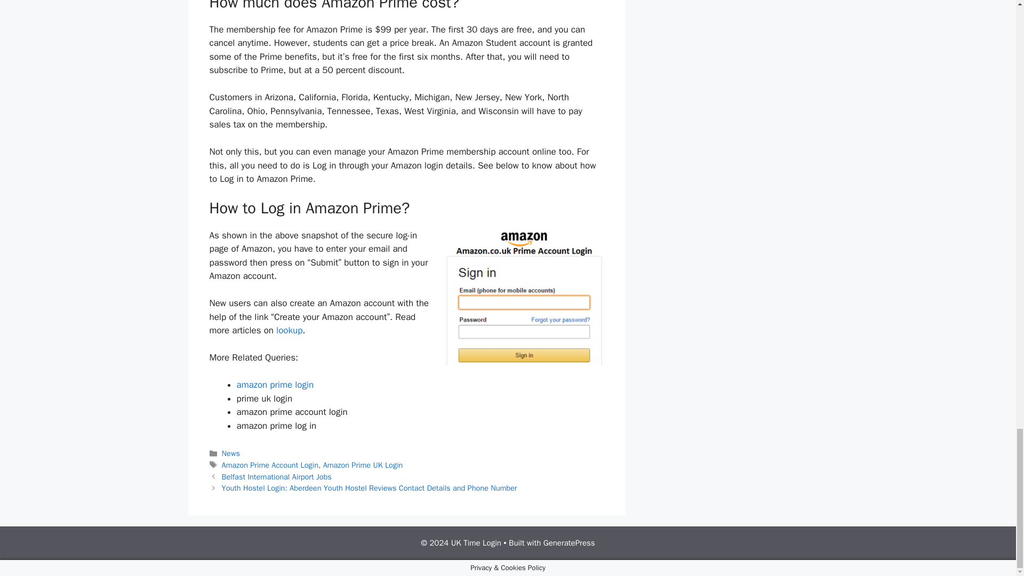 This screenshot has width=1024, height=576. I want to click on Amazon Prime UK Login, so click(363, 465).